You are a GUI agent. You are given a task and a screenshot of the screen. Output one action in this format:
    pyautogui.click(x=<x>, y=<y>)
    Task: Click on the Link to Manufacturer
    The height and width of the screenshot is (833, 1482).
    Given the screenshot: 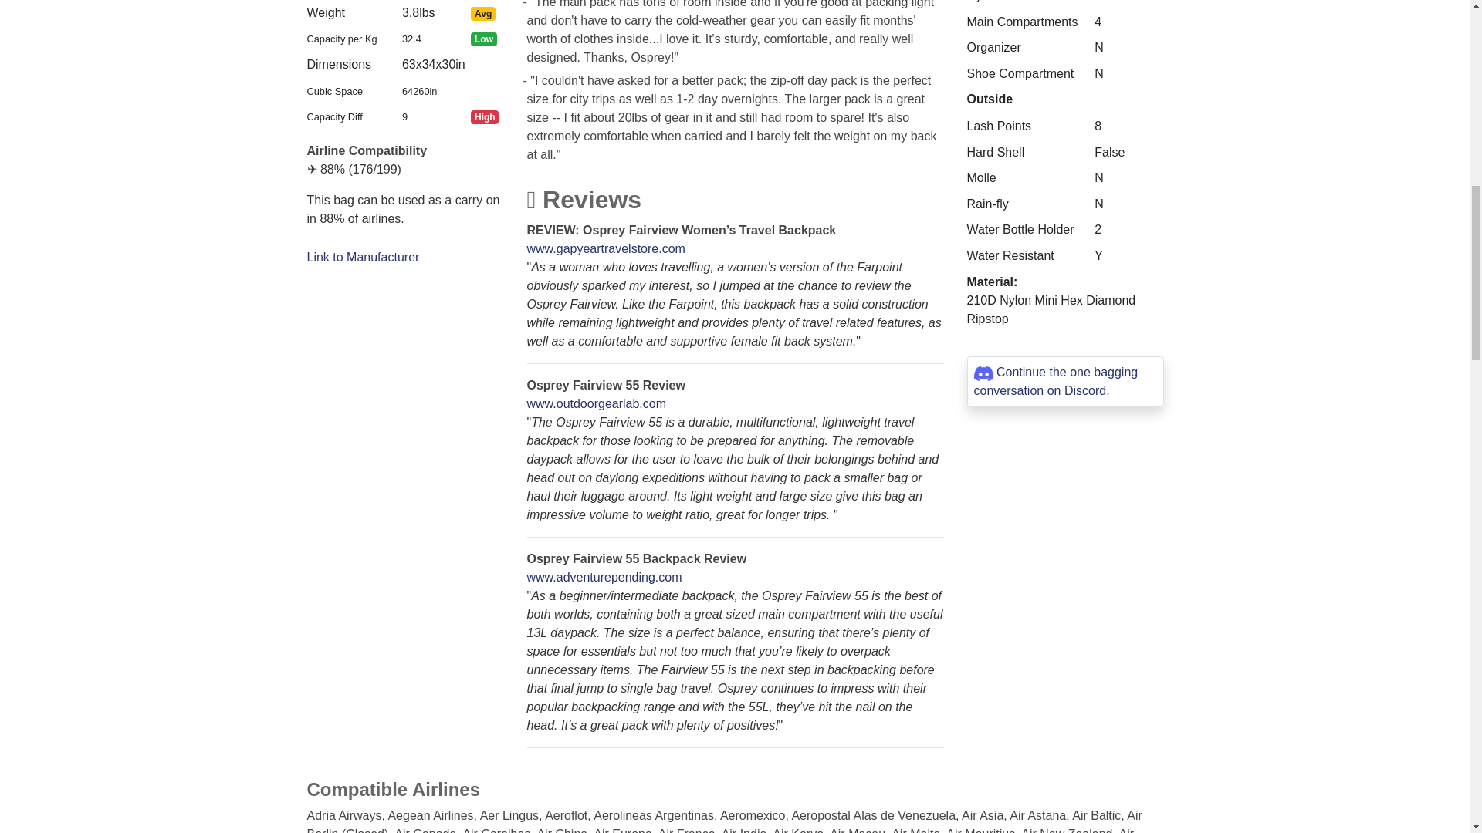 What is the action you would take?
    pyautogui.click(x=363, y=258)
    